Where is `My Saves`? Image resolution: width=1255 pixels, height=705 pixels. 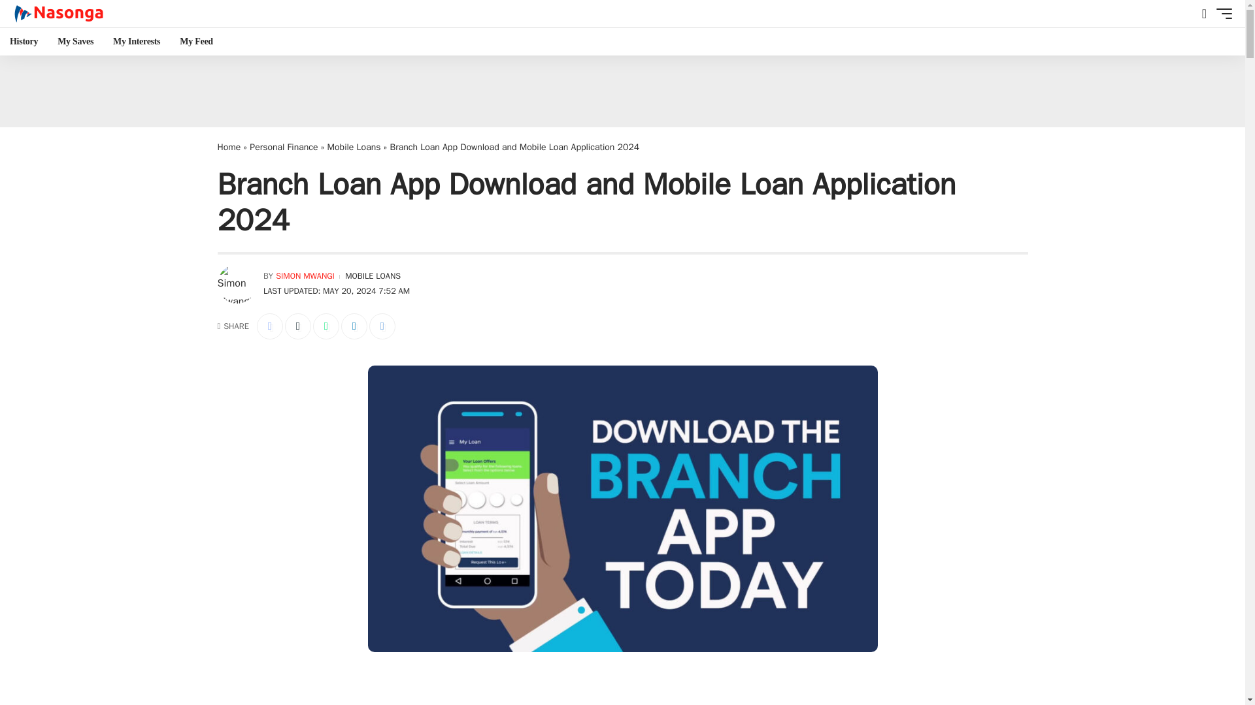
My Saves is located at coordinates (75, 42).